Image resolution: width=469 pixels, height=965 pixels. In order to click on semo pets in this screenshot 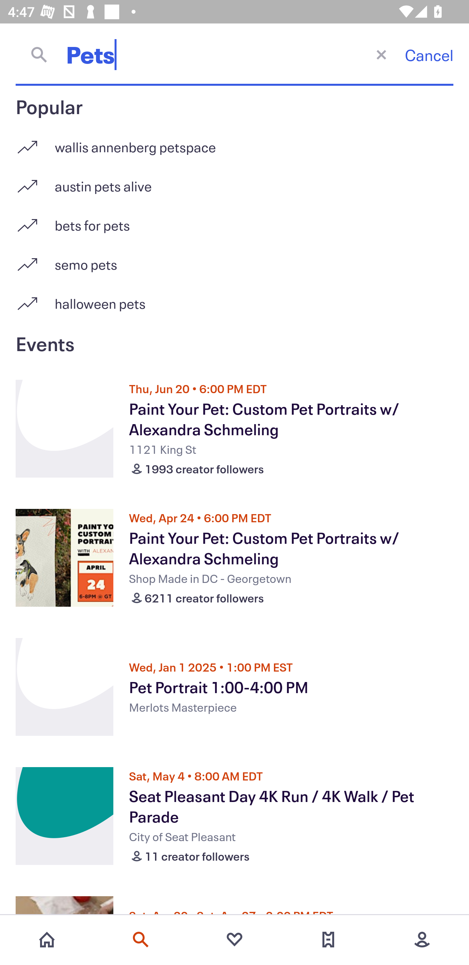, I will do `click(234, 260)`.